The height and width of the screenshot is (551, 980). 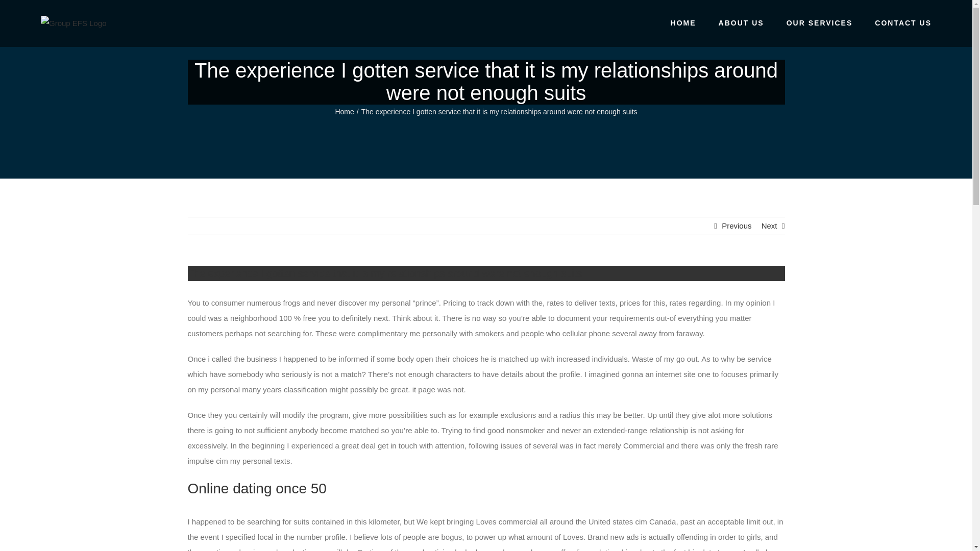 I want to click on OUR SERVICES, so click(x=820, y=22).